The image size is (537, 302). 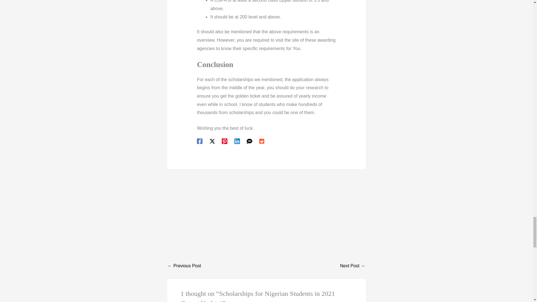 I want to click on How To Get Chegg Answers For Free, so click(x=352, y=266).